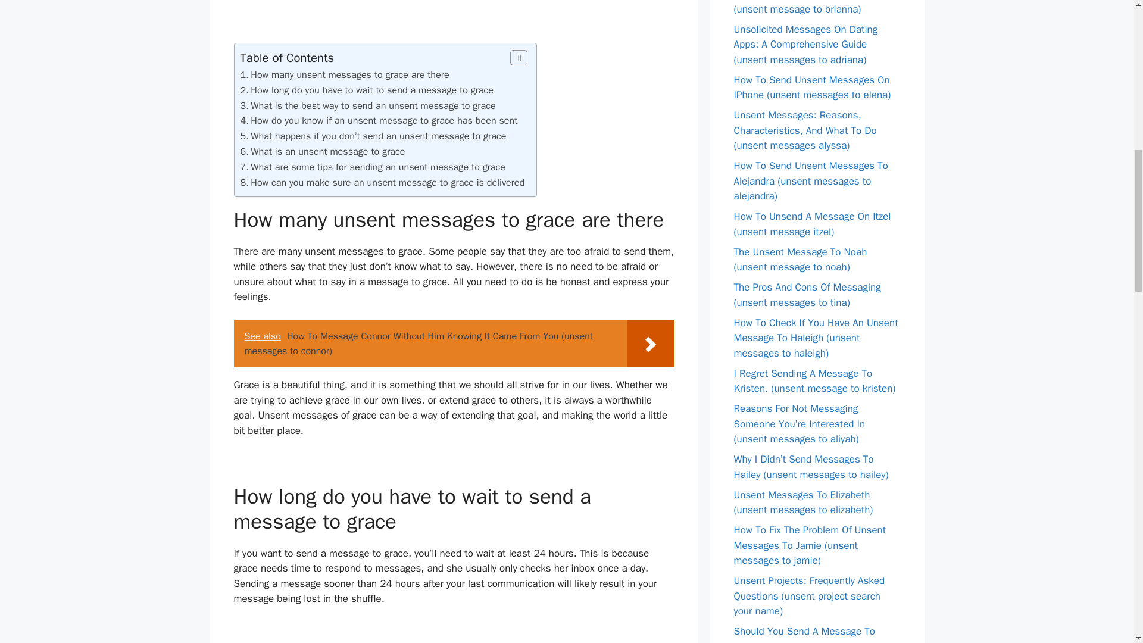  What do you see at coordinates (377, 167) in the screenshot?
I see `What are some tips for sending an unsent message to grace` at bounding box center [377, 167].